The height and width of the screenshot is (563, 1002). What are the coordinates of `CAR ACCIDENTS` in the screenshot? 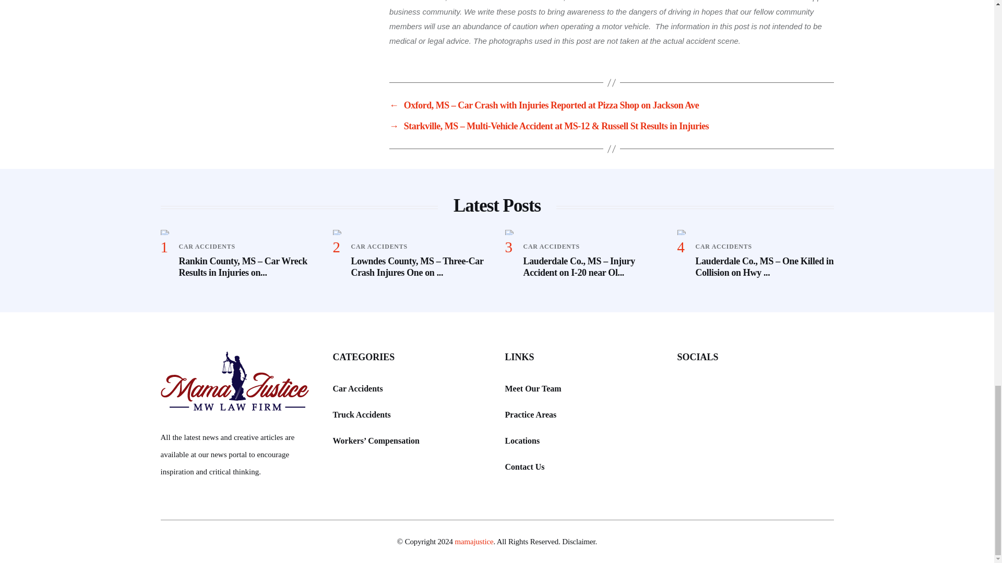 It's located at (723, 246).